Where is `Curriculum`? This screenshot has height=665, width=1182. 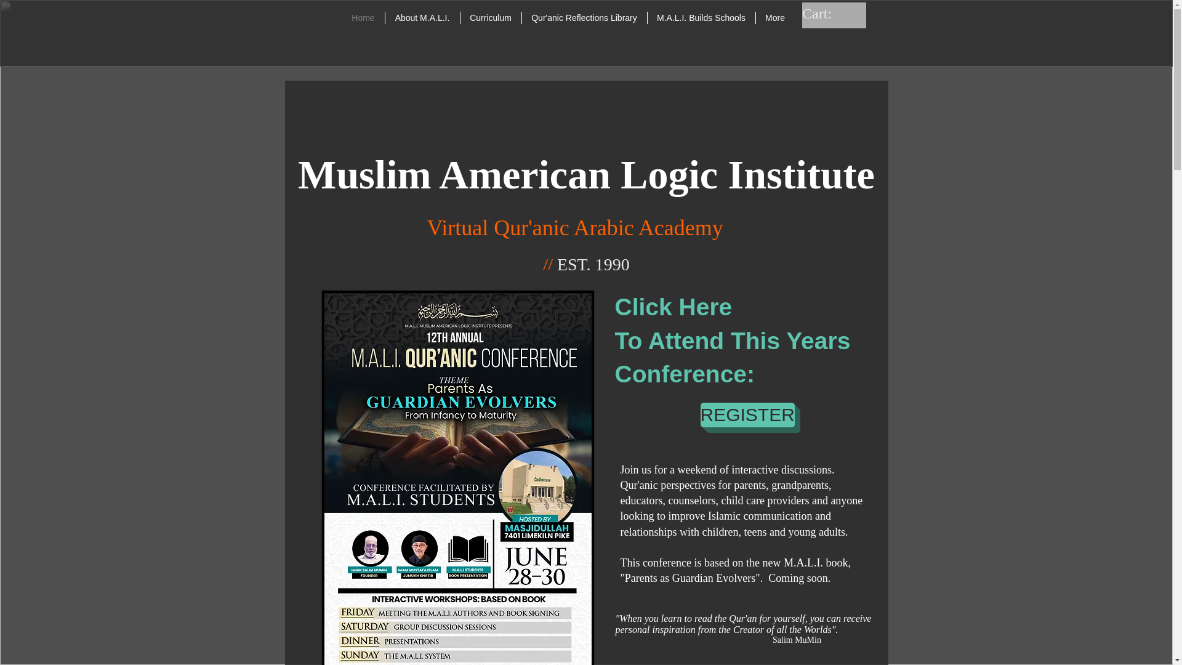
Curriculum is located at coordinates (491, 17).